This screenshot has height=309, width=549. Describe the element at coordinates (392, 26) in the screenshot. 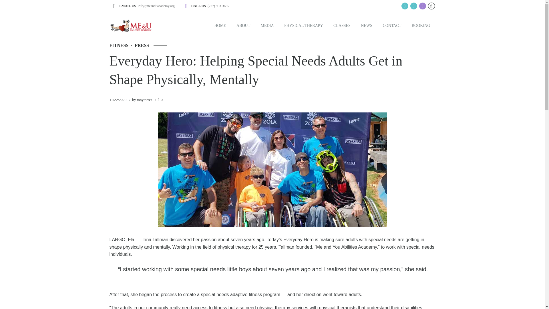

I see `CONTACT` at that location.